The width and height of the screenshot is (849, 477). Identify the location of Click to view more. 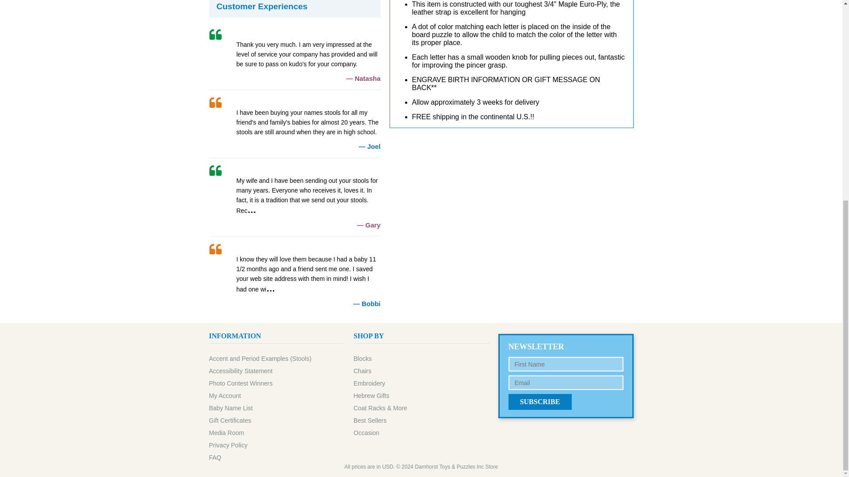
(294, 275).